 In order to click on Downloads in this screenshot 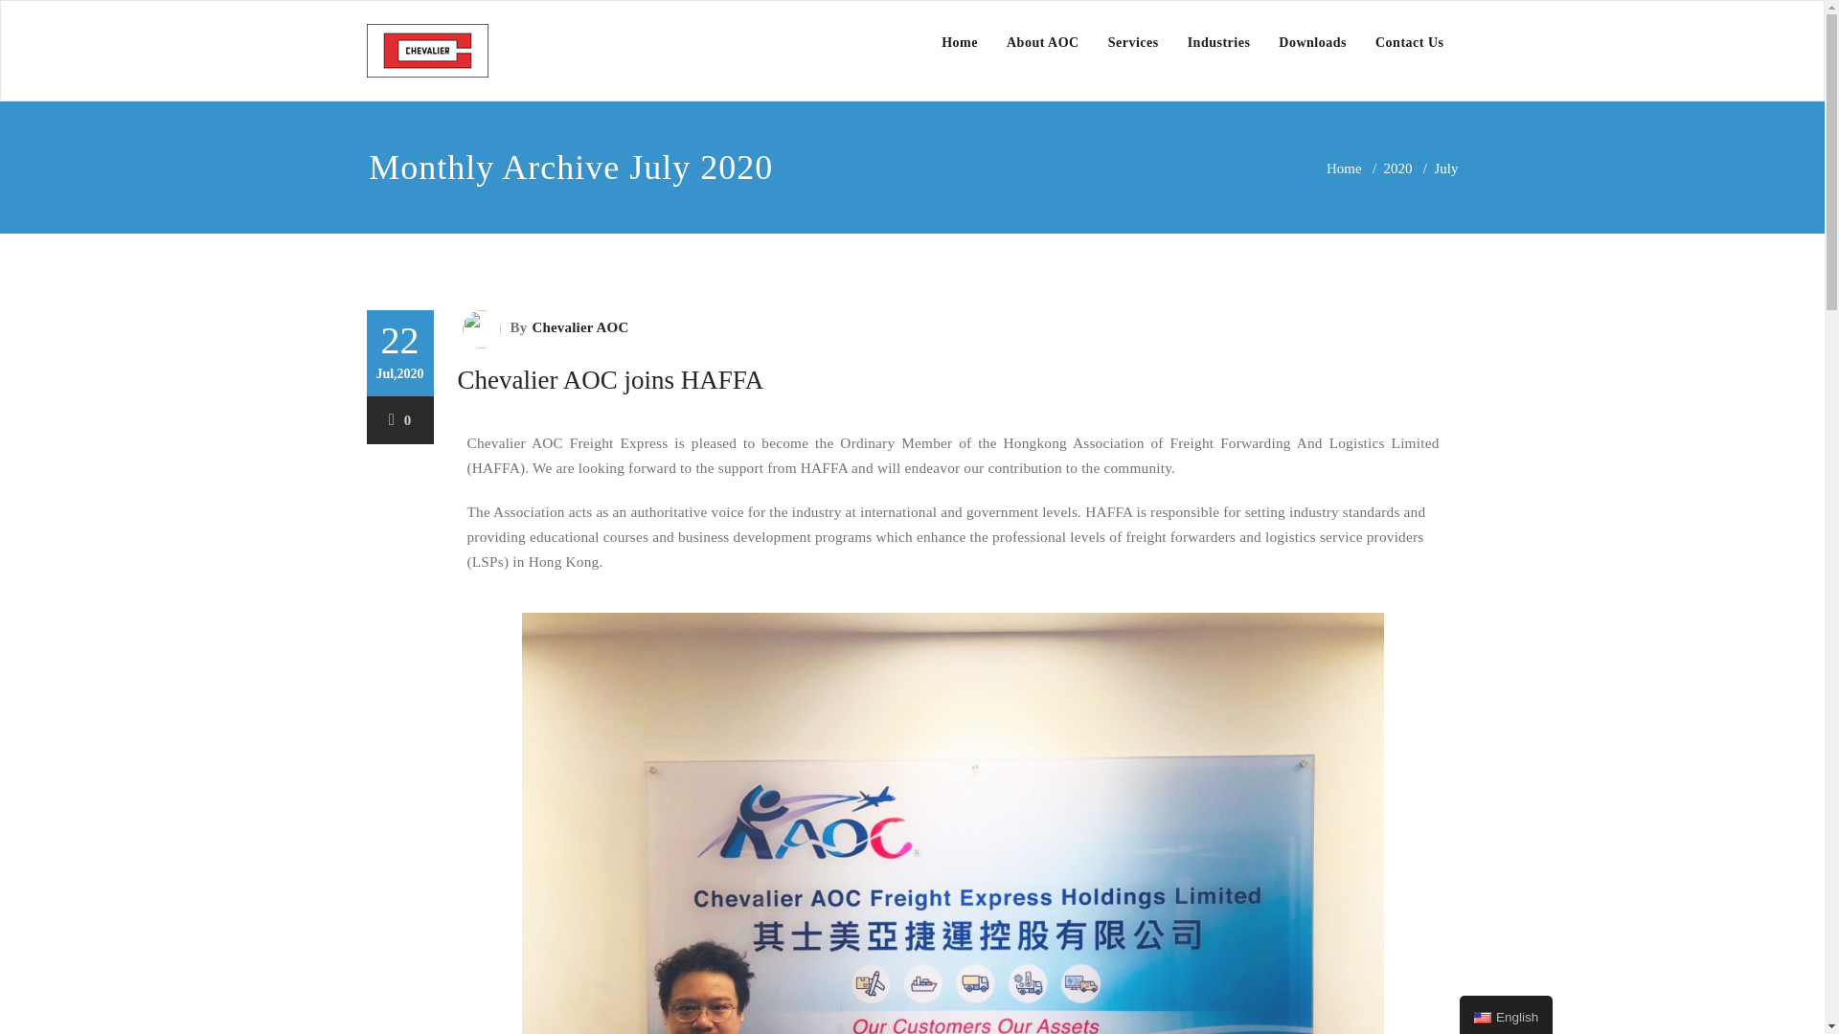, I will do `click(1312, 42)`.